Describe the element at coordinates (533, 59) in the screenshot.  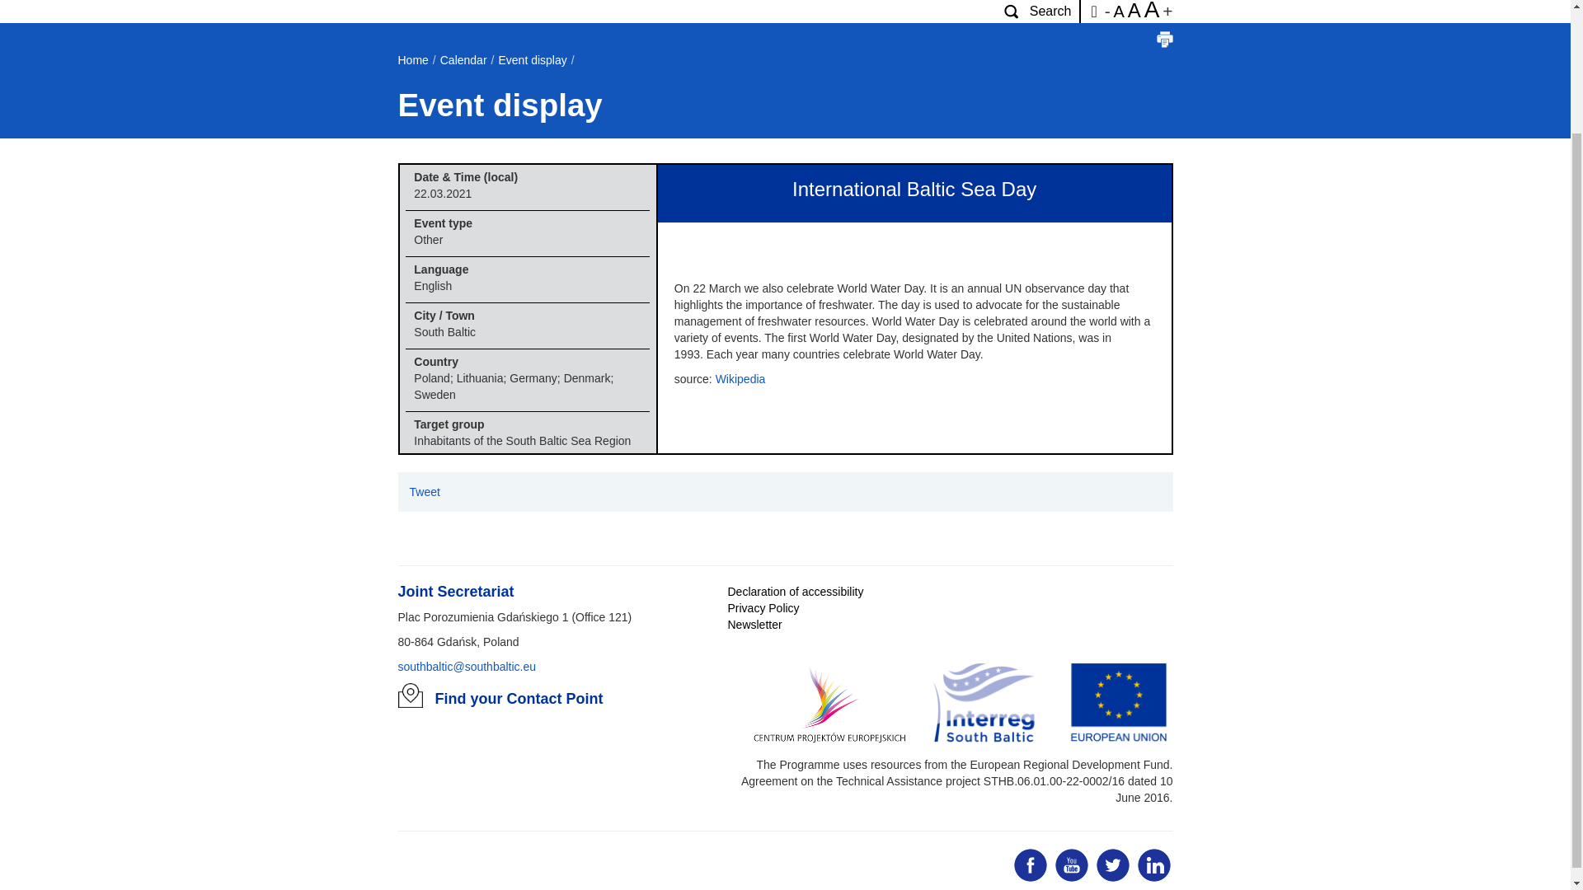
I see `Event display` at that location.